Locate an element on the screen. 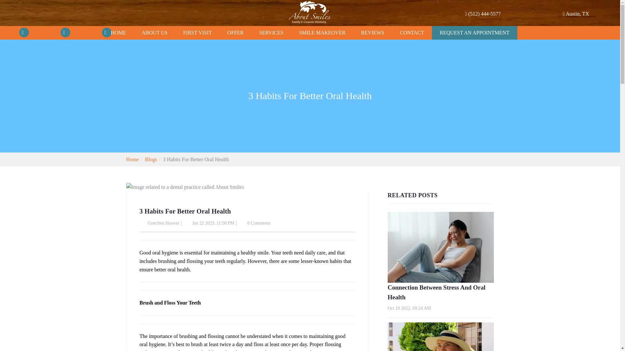 The height and width of the screenshot is (351, 625). OFFER is located at coordinates (236, 32).